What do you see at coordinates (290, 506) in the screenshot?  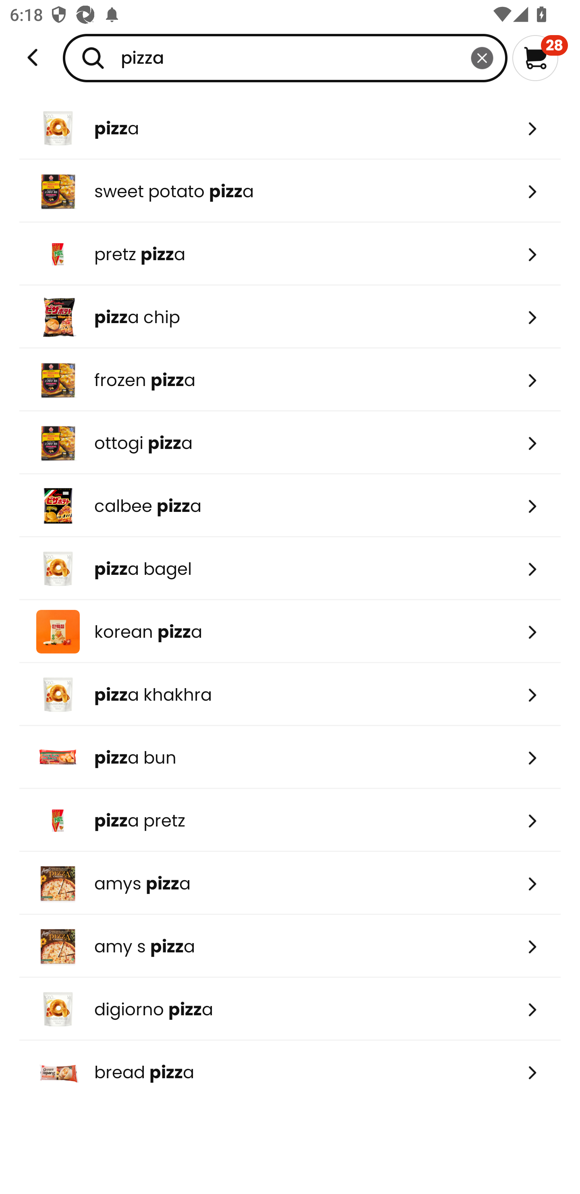 I see `calbee pizza` at bounding box center [290, 506].